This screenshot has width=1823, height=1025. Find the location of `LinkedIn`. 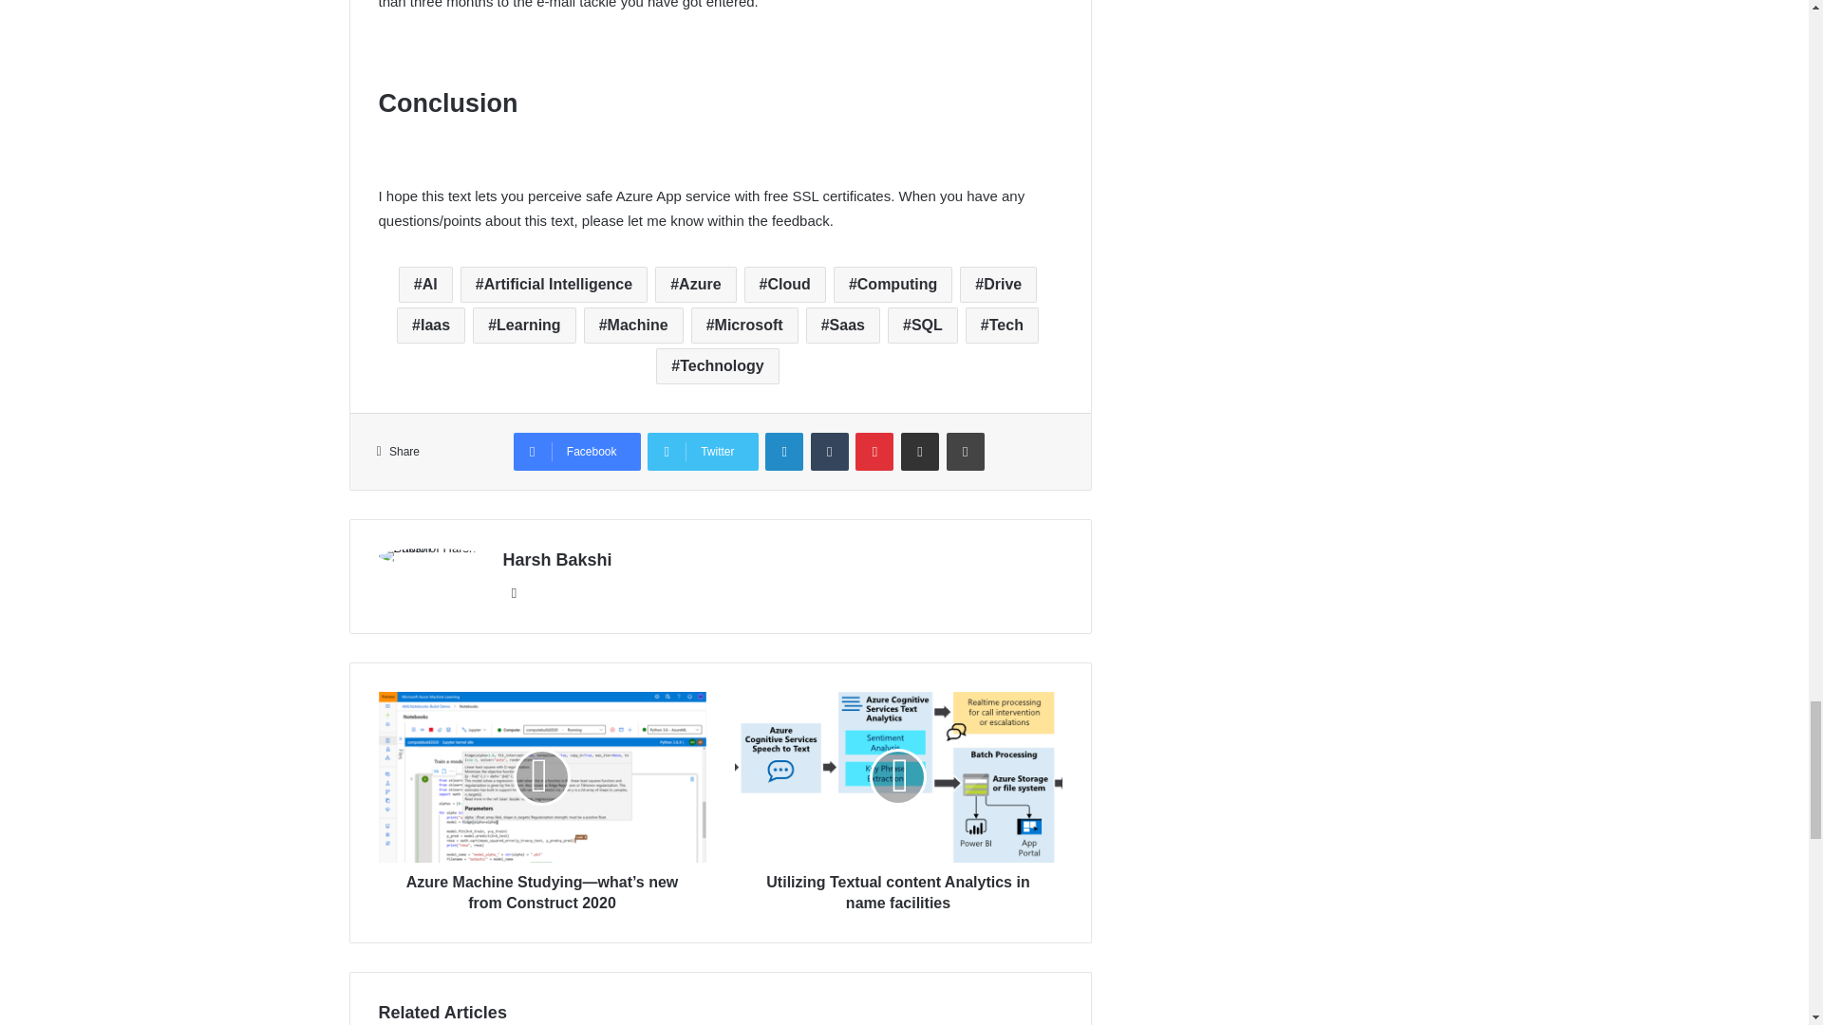

LinkedIn is located at coordinates (784, 451).